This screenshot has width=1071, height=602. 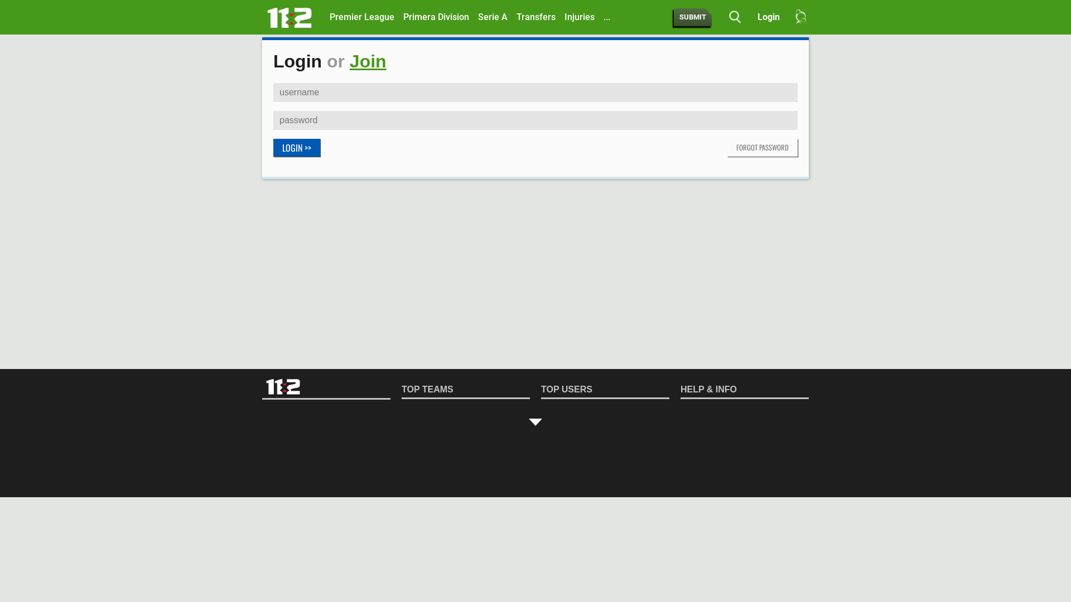 I want to click on TOP USERS, so click(x=605, y=390).